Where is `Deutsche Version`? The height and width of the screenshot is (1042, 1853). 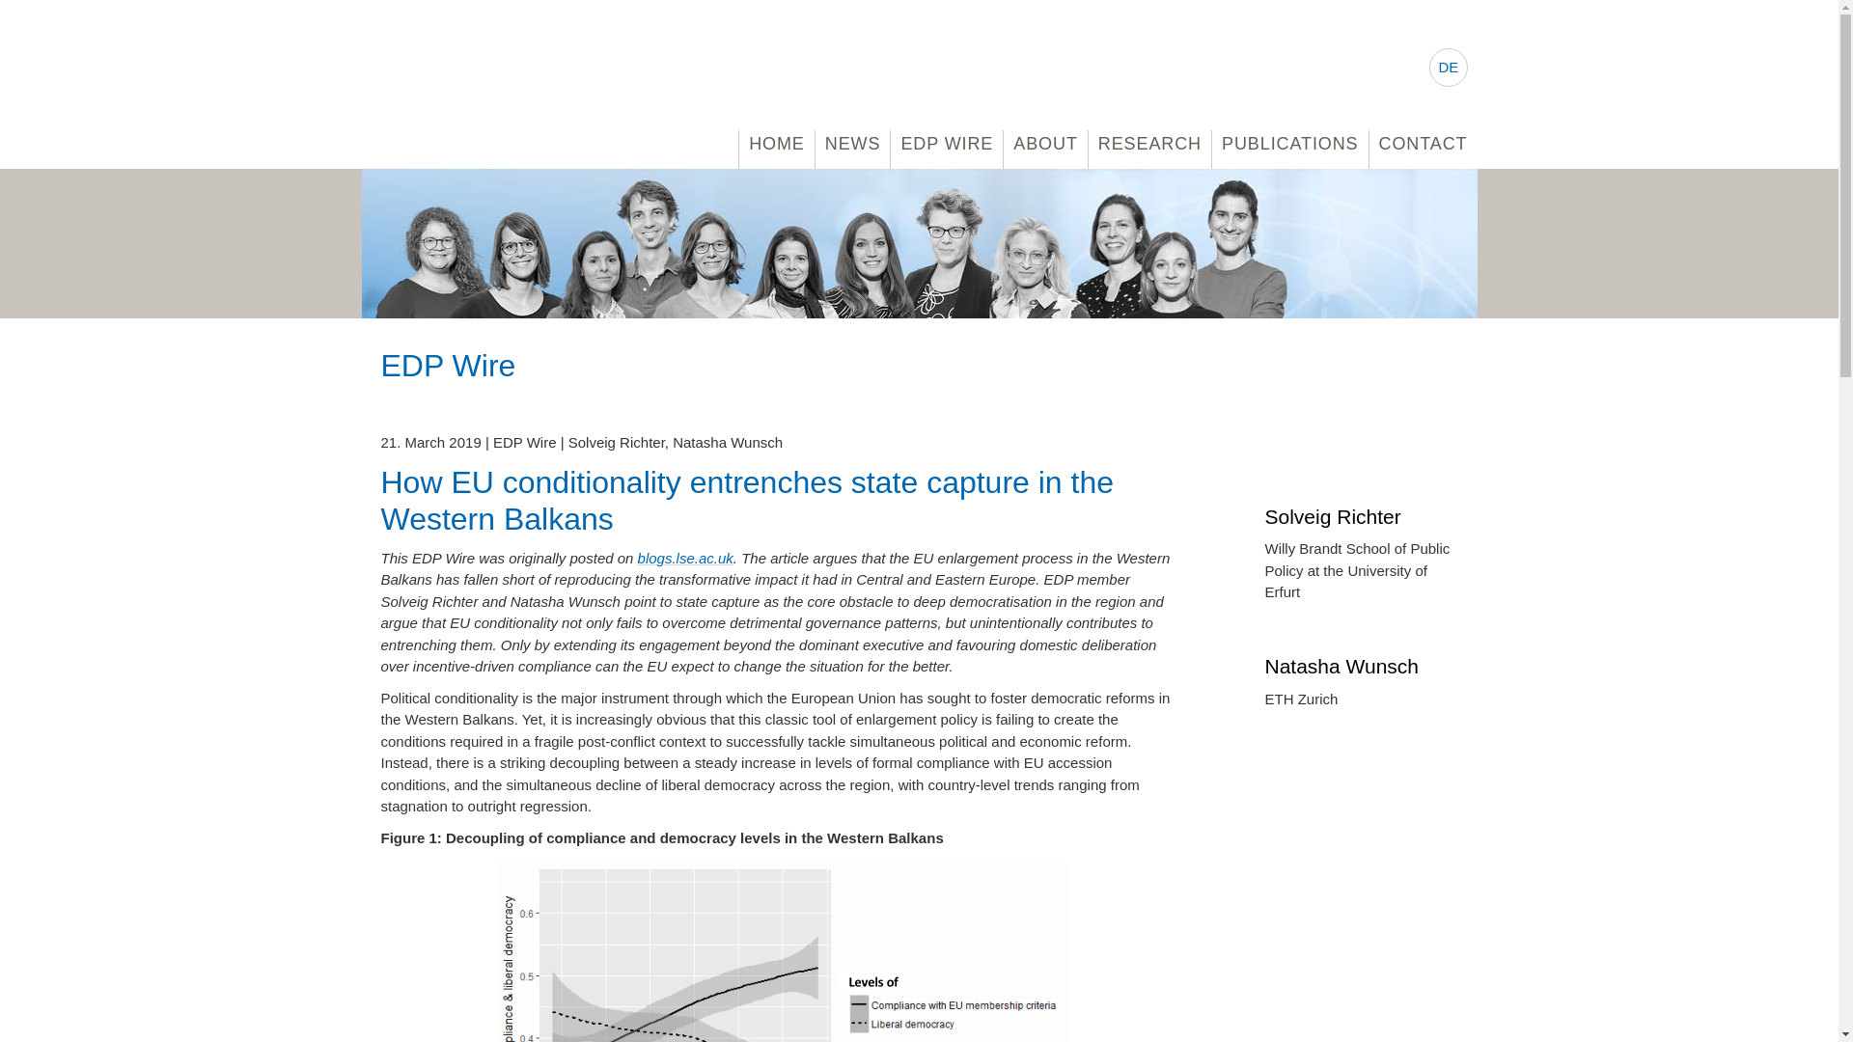 Deutsche Version is located at coordinates (1448, 67).